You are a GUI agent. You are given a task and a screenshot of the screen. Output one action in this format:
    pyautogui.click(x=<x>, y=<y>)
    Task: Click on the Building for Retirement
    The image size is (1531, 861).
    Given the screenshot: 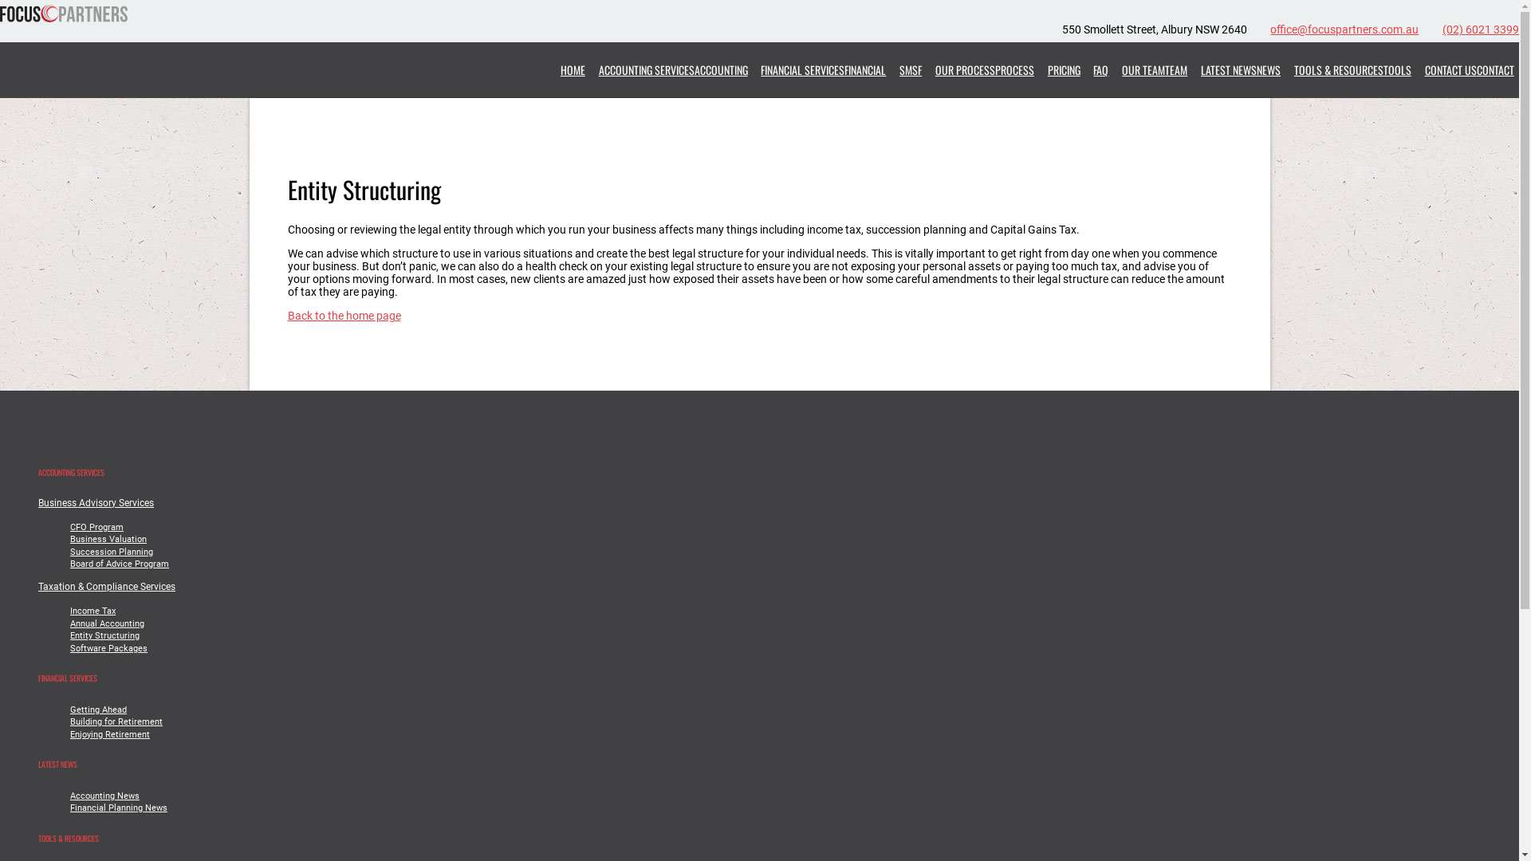 What is the action you would take?
    pyautogui.click(x=116, y=722)
    